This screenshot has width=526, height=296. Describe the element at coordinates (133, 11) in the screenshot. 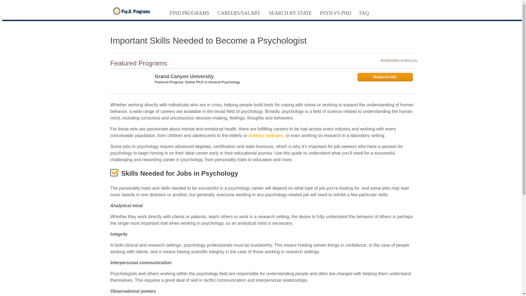

I see `Psy.D. Programs.org` at that location.